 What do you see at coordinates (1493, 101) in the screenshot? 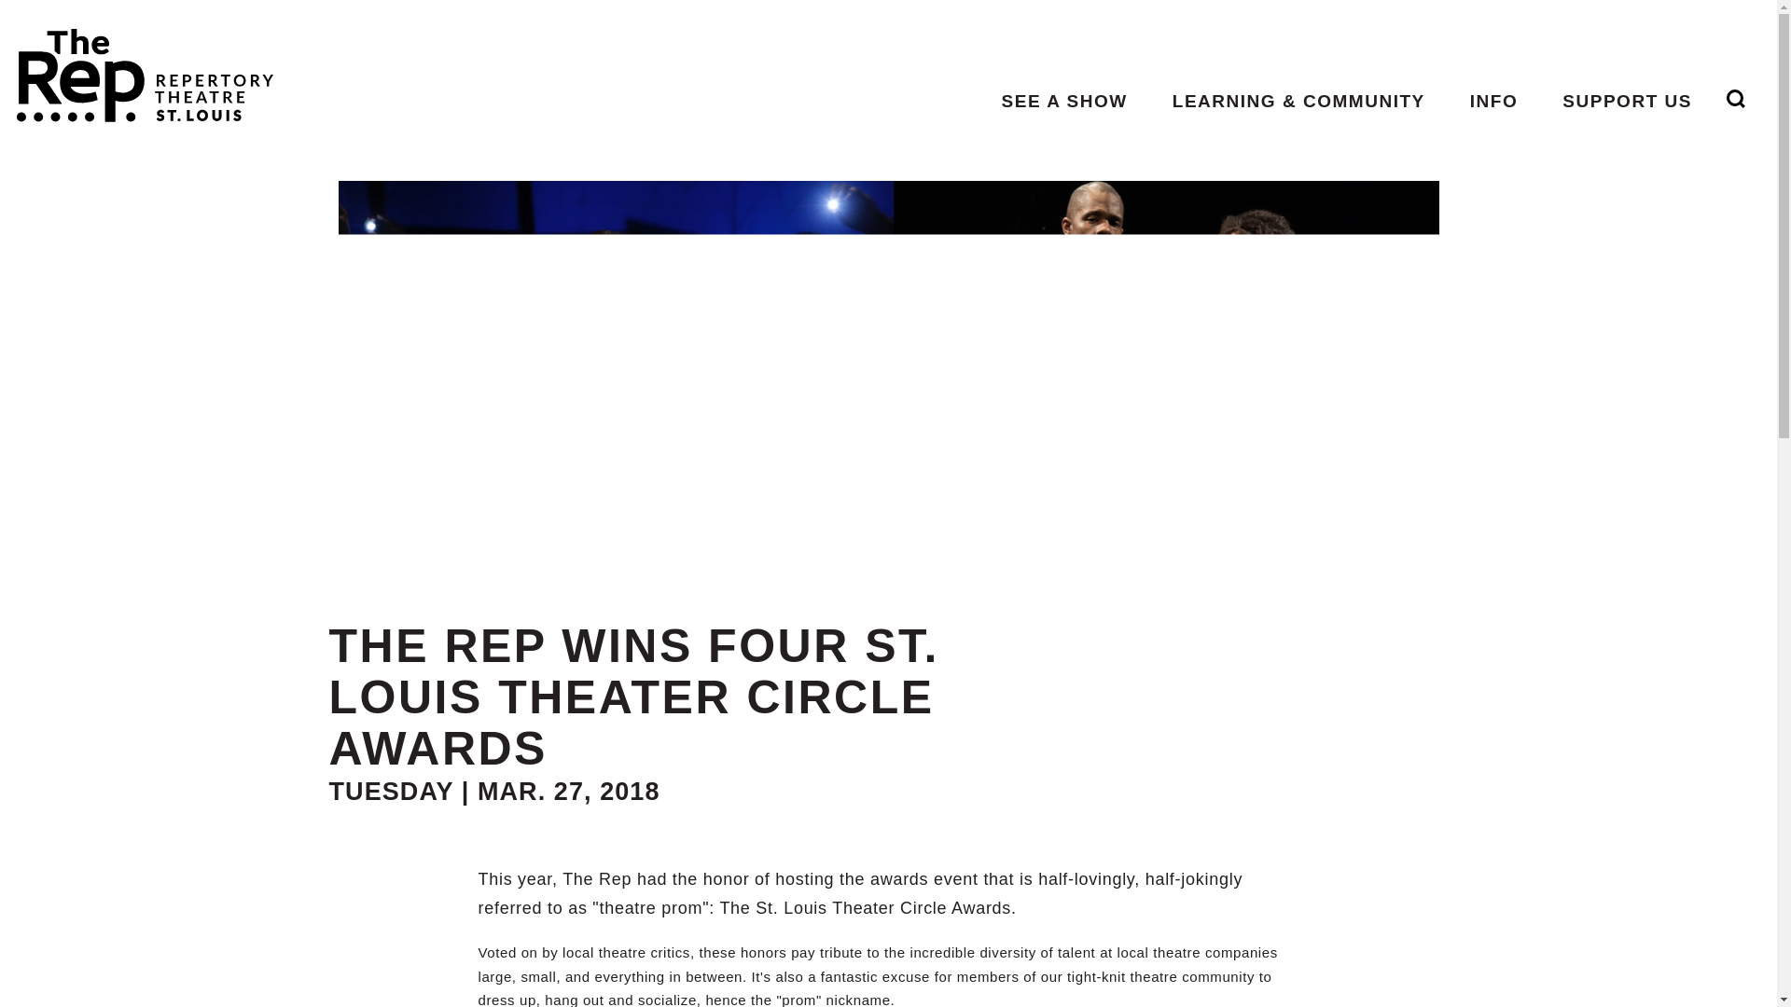
I see `INFO` at bounding box center [1493, 101].